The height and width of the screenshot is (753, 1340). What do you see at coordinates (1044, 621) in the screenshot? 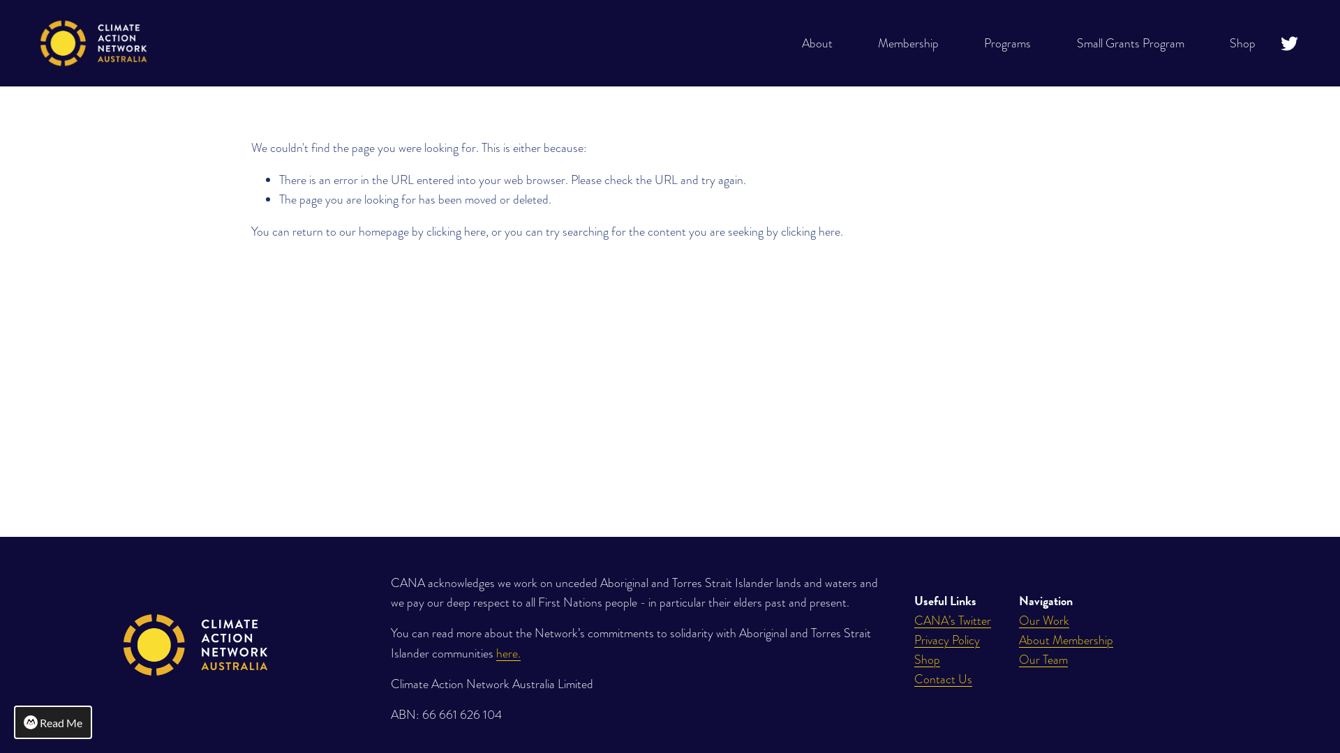
I see `Our Work` at bounding box center [1044, 621].